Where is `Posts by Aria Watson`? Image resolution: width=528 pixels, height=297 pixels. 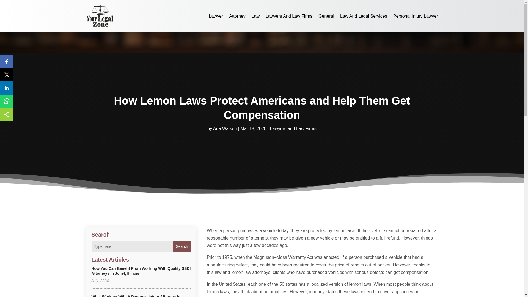
Posts by Aria Watson is located at coordinates (225, 129).